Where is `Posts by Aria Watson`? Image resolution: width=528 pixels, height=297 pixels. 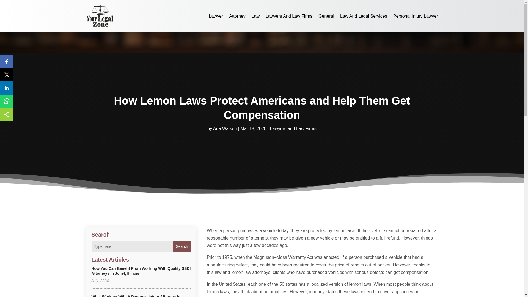
Posts by Aria Watson is located at coordinates (225, 129).